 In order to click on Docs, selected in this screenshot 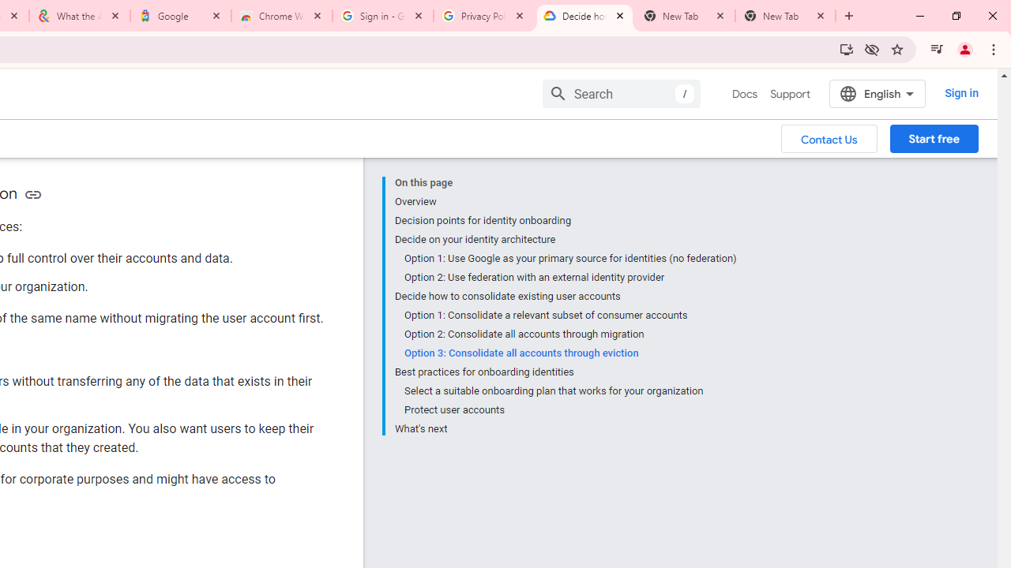, I will do `click(744, 94)`.